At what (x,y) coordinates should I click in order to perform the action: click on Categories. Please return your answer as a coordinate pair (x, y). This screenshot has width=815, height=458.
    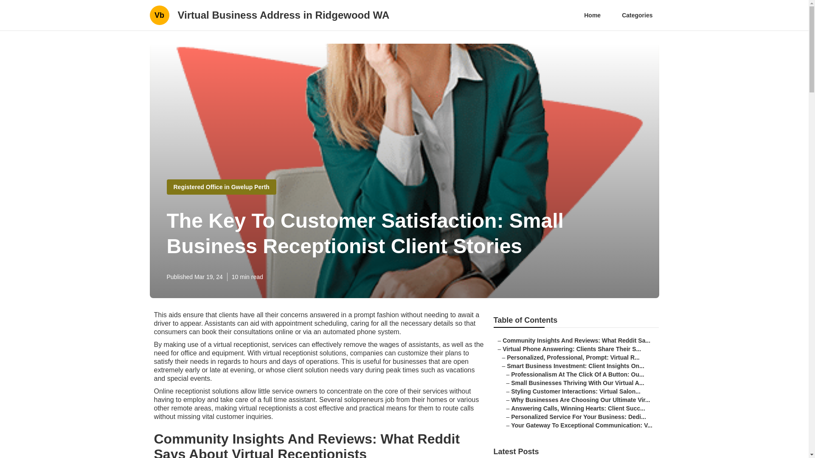
    Looking at the image, I should click on (637, 15).